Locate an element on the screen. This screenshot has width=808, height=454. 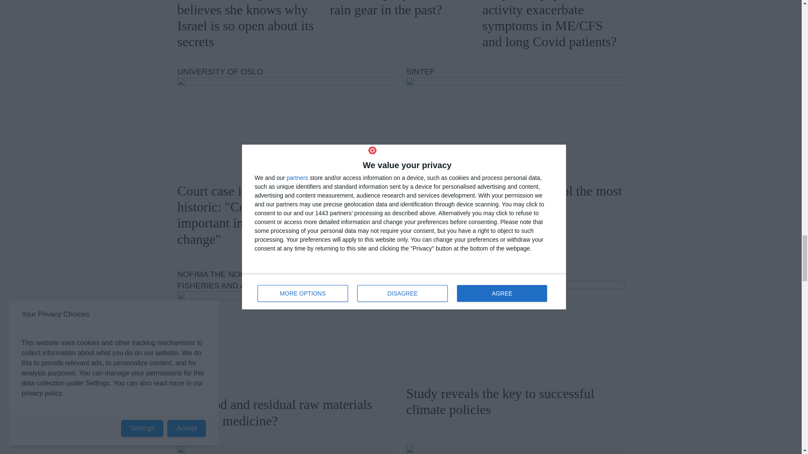
Offering products 'for him' or 'for her' is risky business is located at coordinates (515, 450).